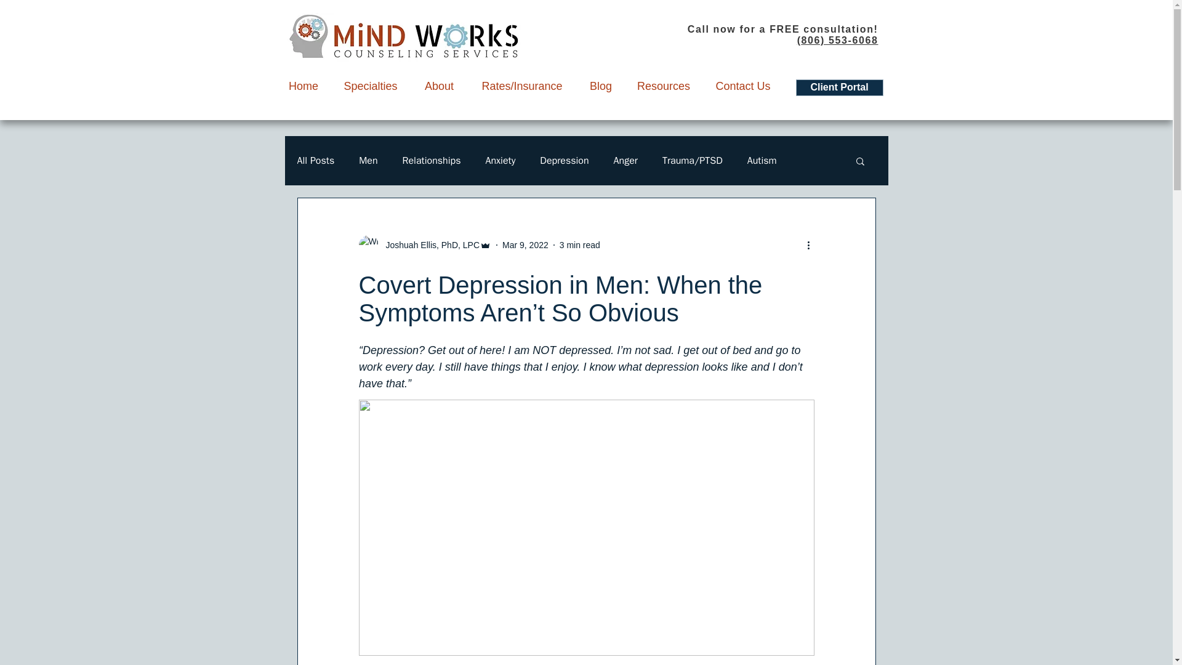  Describe the element at coordinates (304, 86) in the screenshot. I see `Home` at that location.